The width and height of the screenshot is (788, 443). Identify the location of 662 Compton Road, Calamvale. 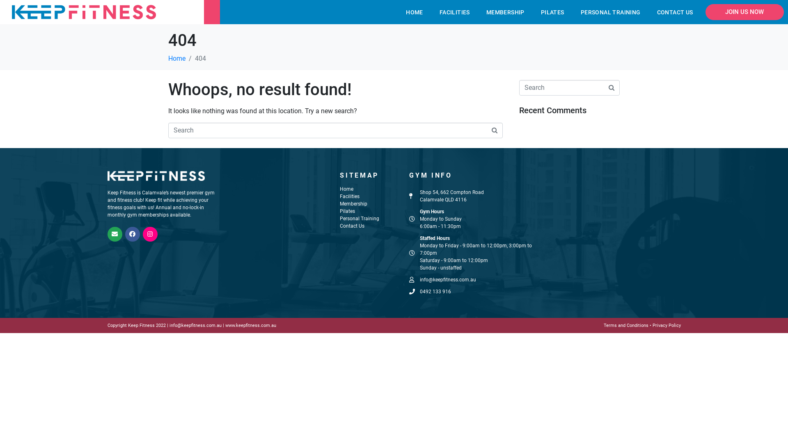
(619, 230).